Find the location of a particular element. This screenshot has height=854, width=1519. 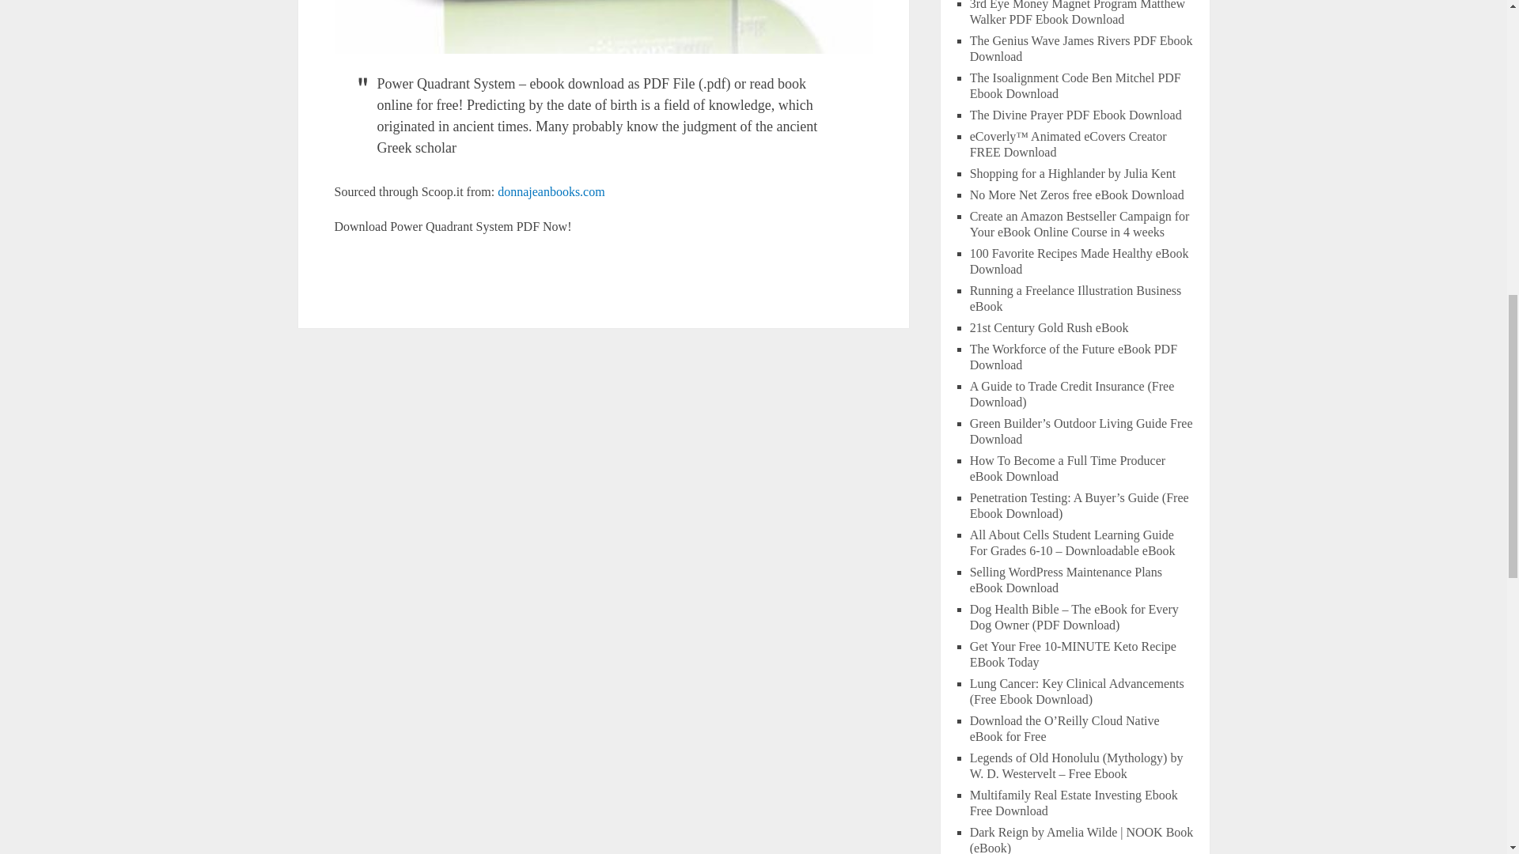

The Genius Wave James Rivers PDF Ebook Download is located at coordinates (1081, 48).